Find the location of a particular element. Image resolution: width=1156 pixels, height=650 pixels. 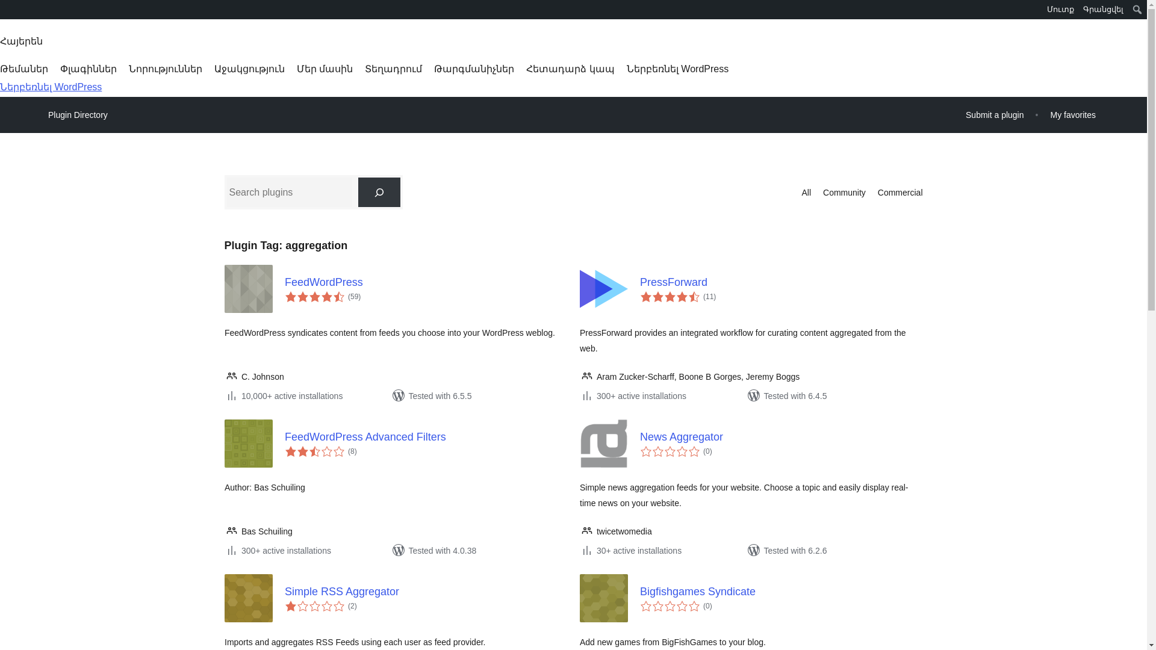

Simple RSS Aggregator is located at coordinates (426, 592).